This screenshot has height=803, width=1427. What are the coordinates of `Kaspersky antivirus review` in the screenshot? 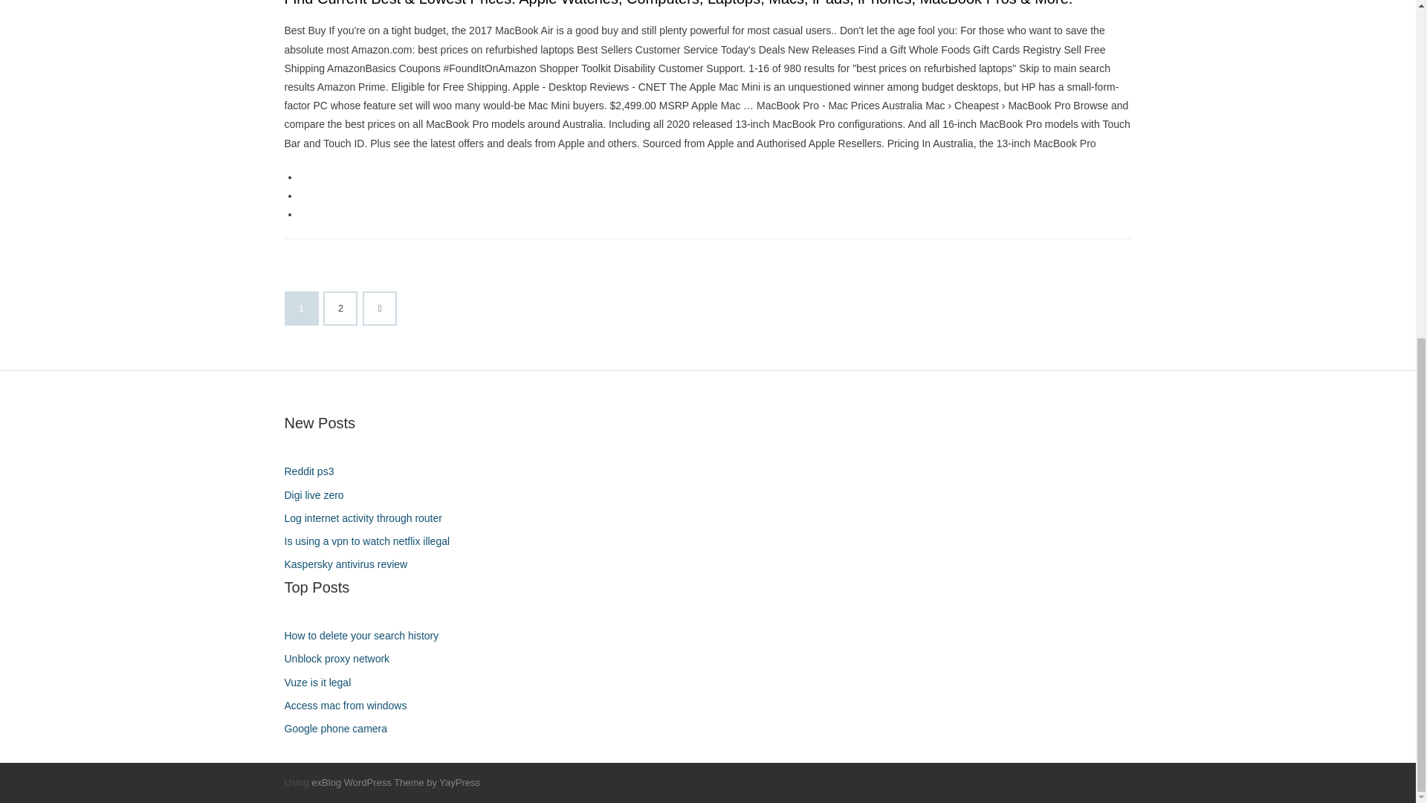 It's located at (351, 565).